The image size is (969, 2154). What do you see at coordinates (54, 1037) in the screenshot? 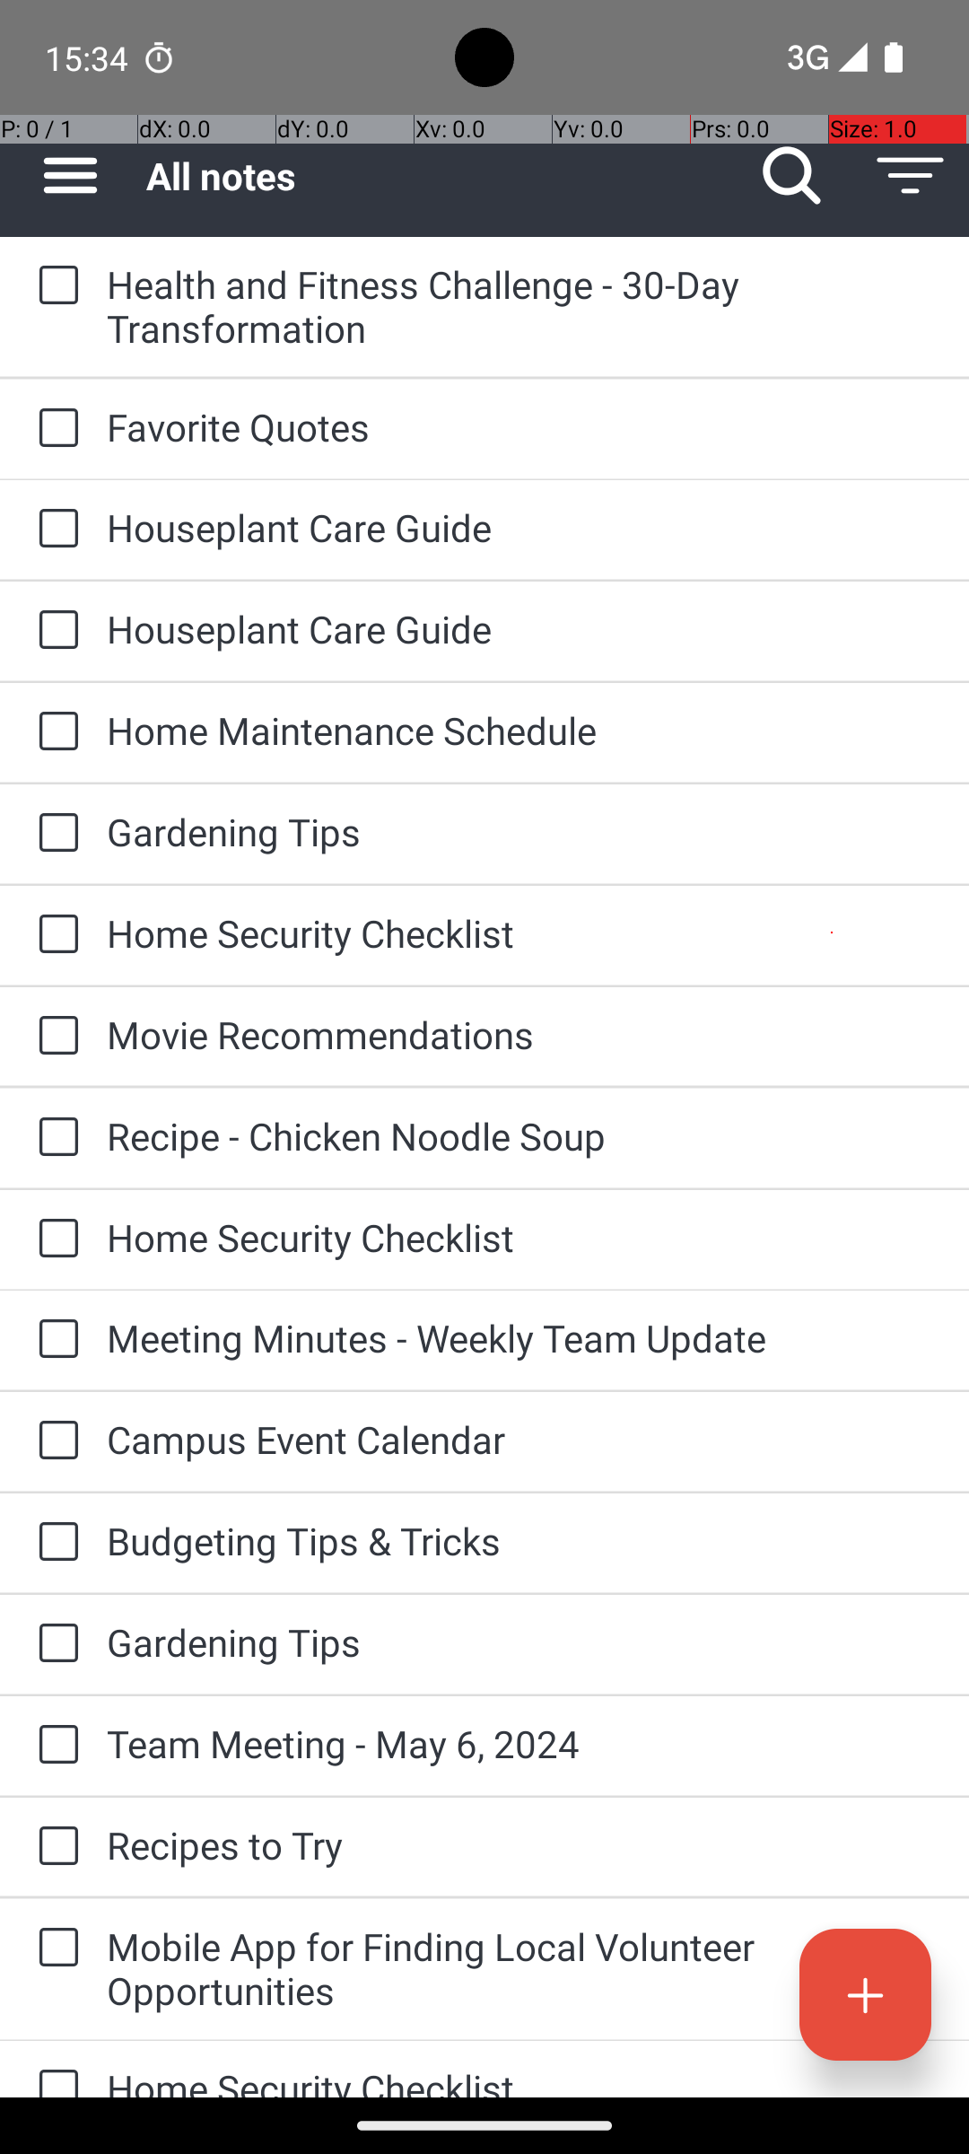
I see `to-do: Movie Recommendations` at bounding box center [54, 1037].